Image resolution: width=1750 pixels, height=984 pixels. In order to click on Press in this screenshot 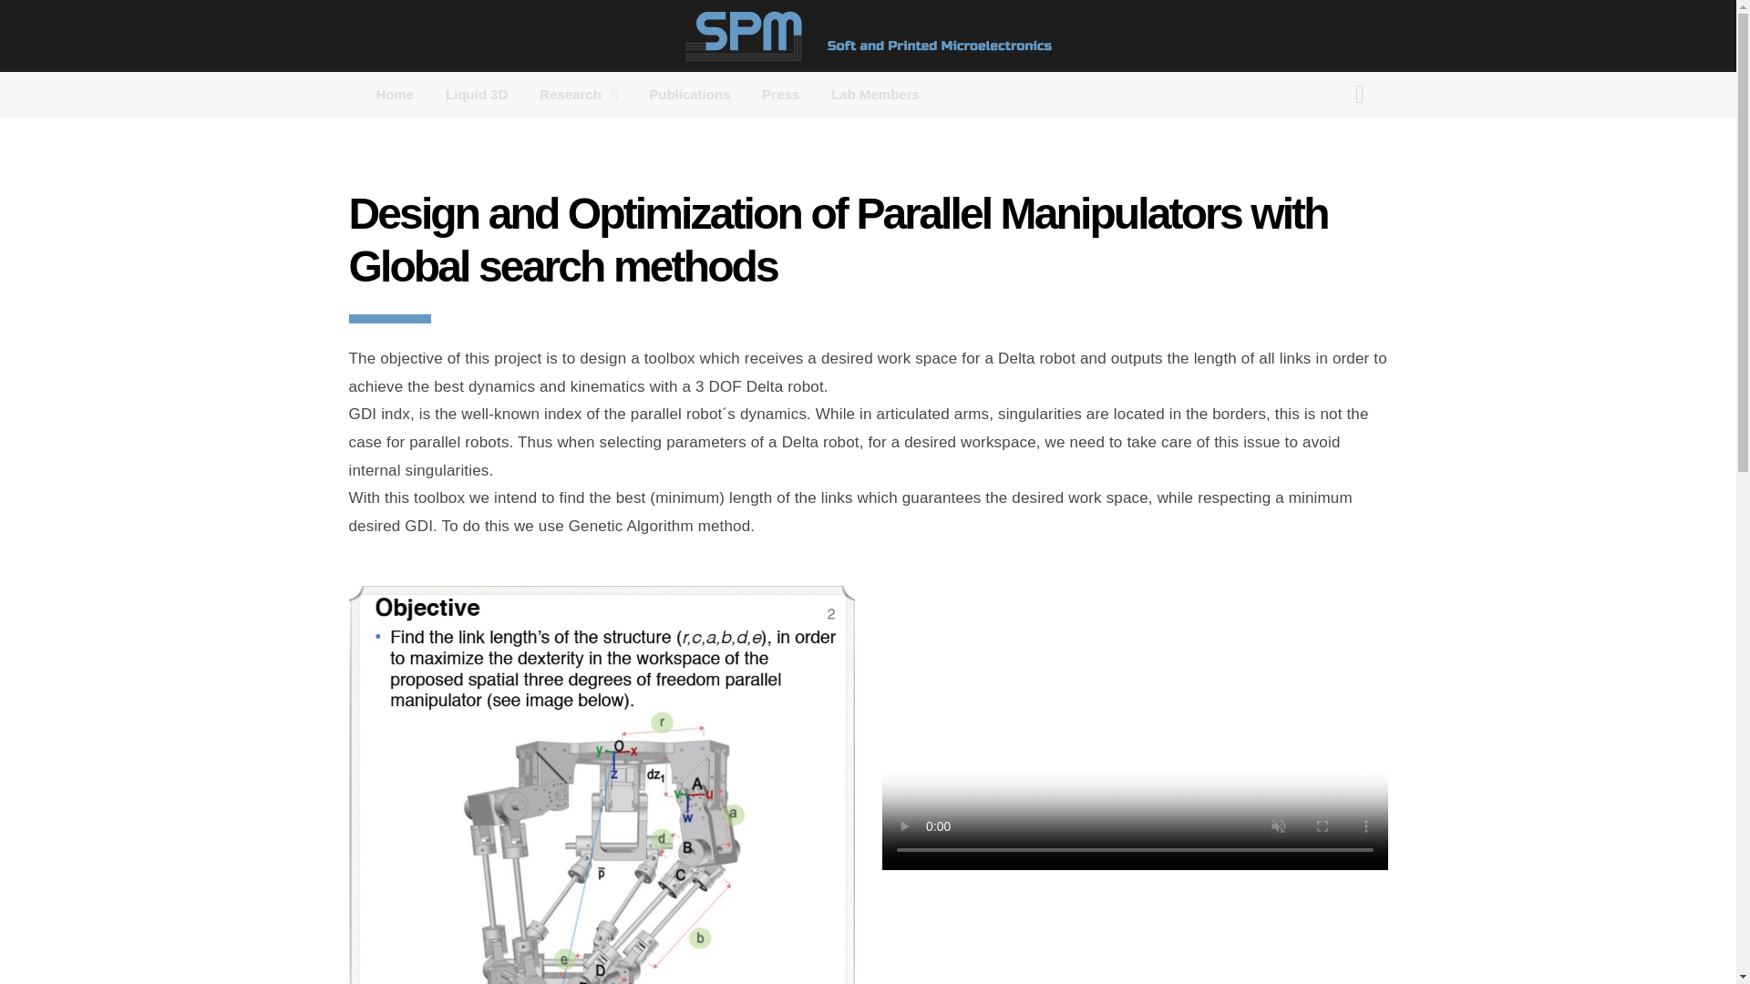, I will do `click(780, 93)`.